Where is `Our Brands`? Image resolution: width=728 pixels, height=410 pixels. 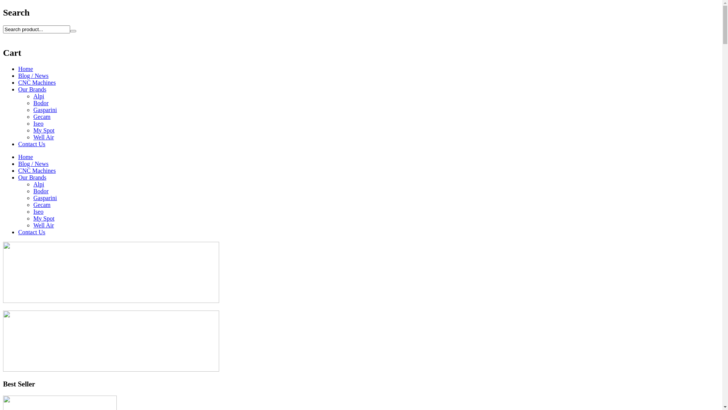 Our Brands is located at coordinates (32, 178).